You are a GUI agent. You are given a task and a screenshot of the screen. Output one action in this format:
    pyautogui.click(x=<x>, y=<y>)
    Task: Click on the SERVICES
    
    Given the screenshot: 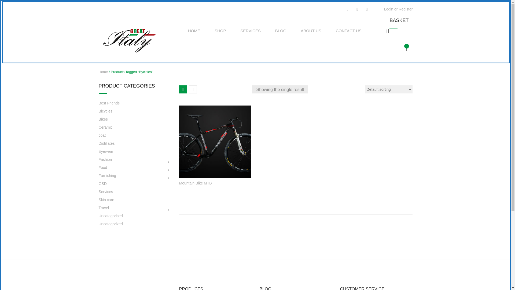 What is the action you would take?
    pyautogui.click(x=251, y=31)
    